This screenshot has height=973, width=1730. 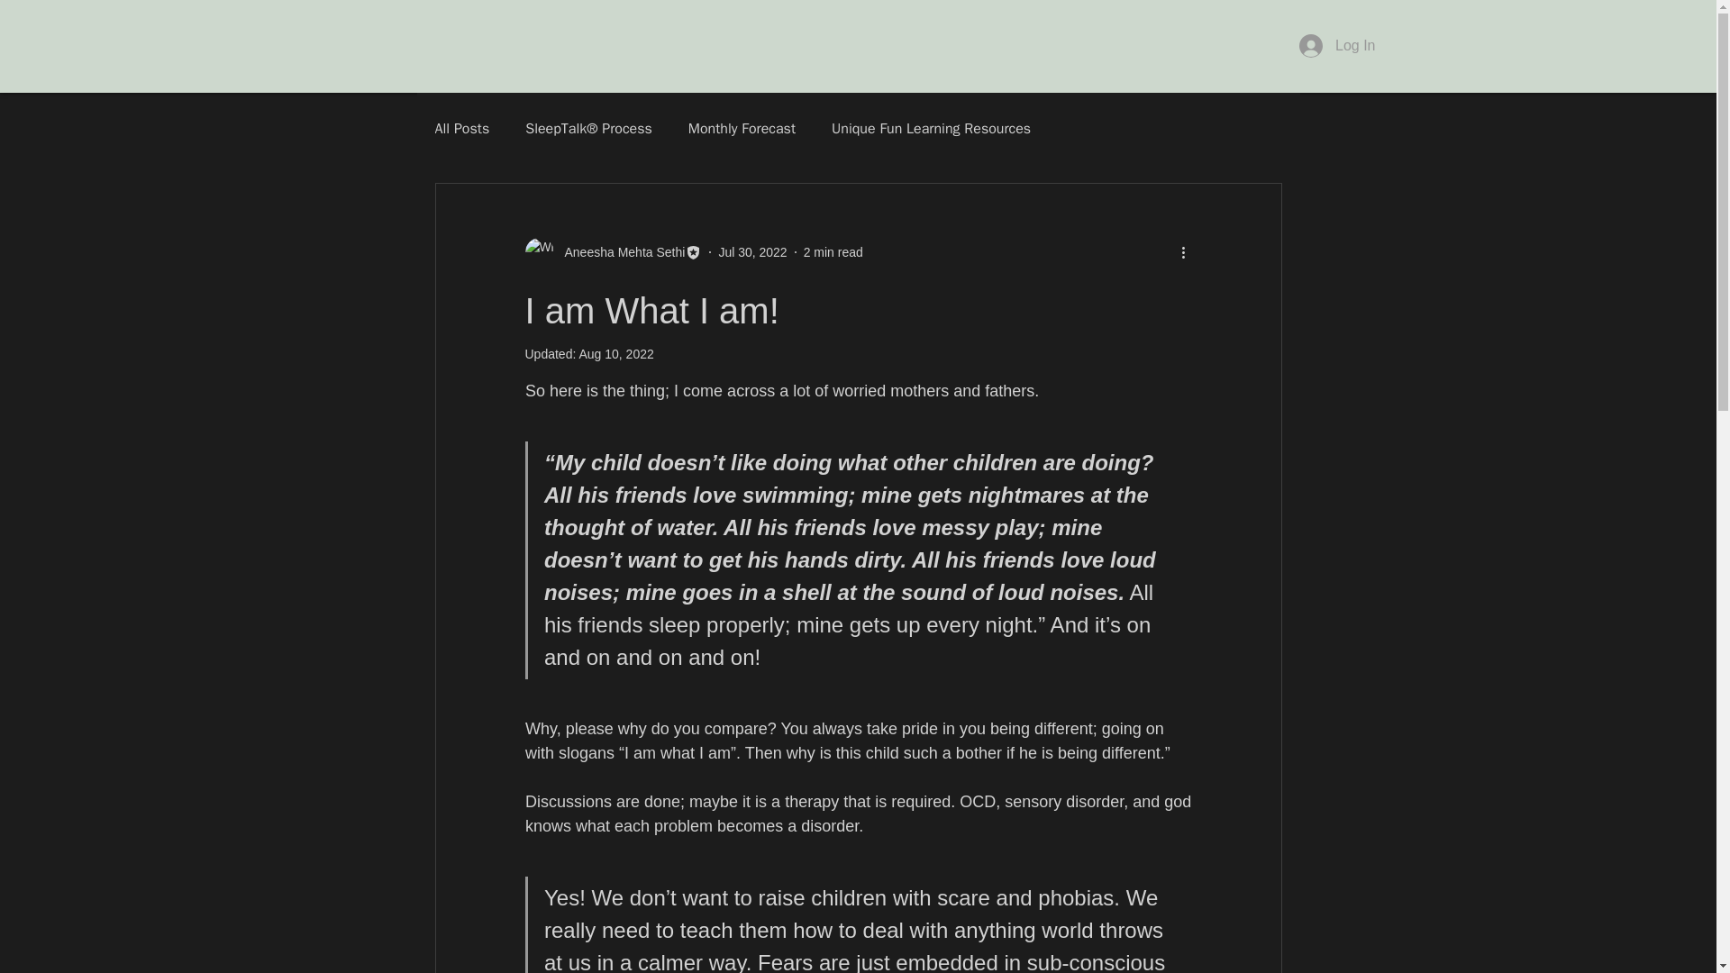 I want to click on Aneesha Mehta Sethi, so click(x=619, y=252).